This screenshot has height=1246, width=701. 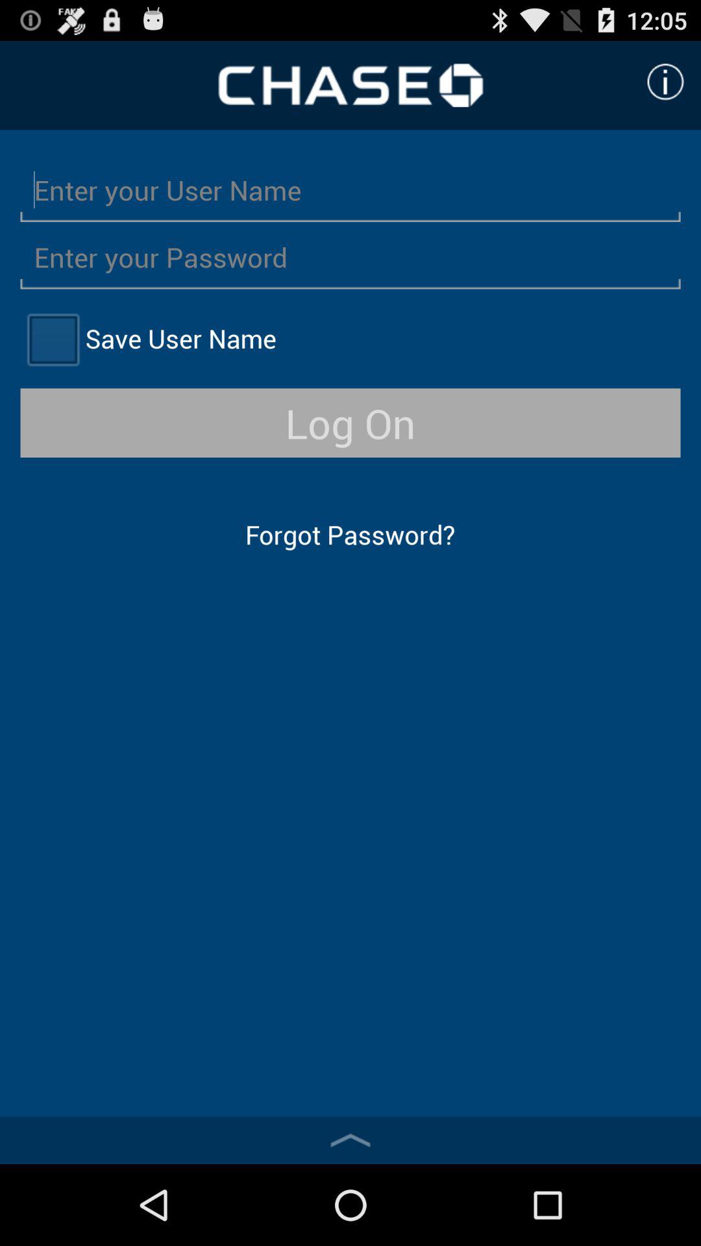 What do you see at coordinates (350, 1140) in the screenshot?
I see `click icon at the bottom` at bounding box center [350, 1140].